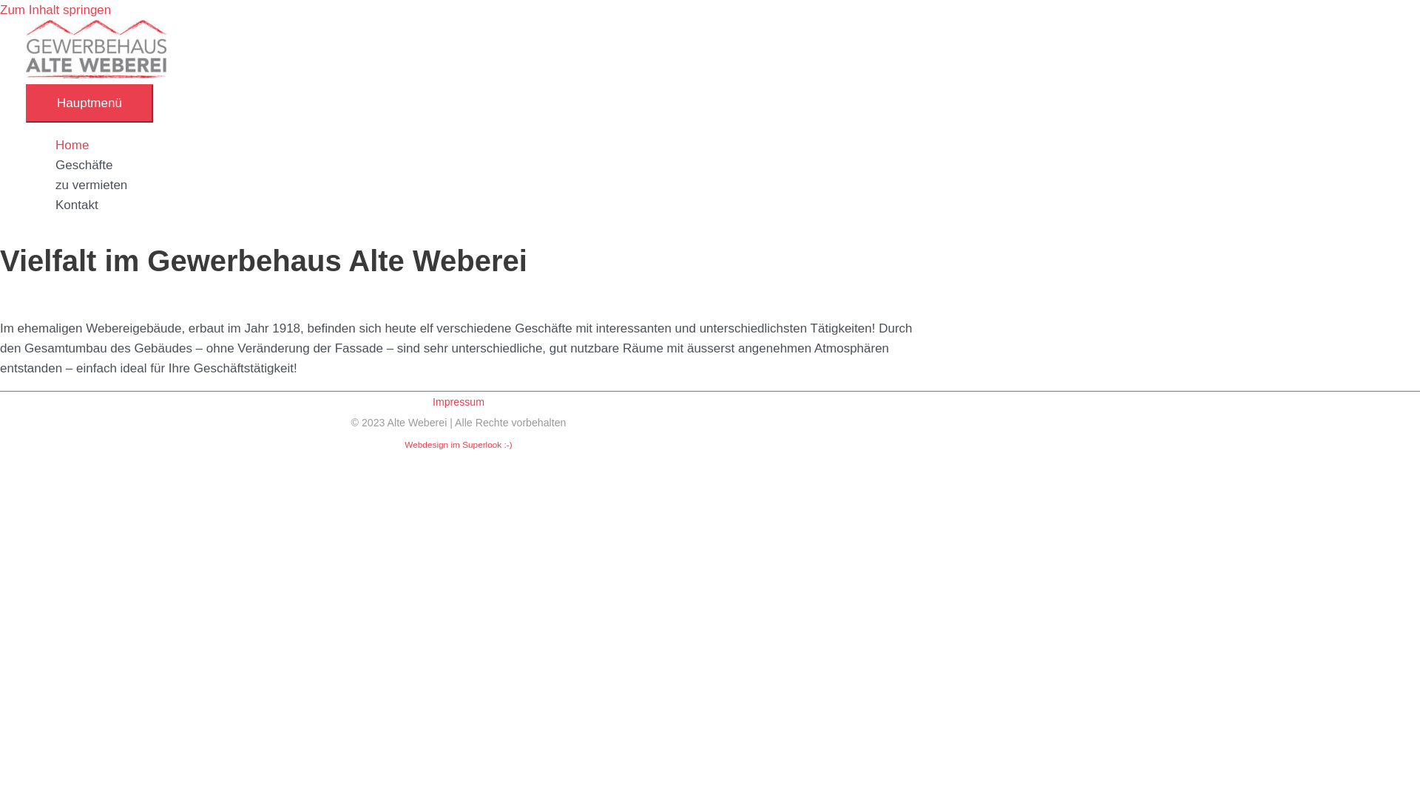  I want to click on Zum Inhalt springen, so click(55, 10).